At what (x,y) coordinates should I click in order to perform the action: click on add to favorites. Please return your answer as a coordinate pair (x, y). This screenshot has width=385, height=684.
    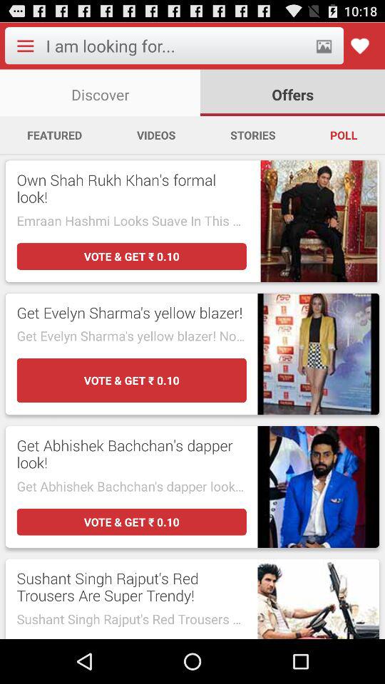
    Looking at the image, I should click on (359, 46).